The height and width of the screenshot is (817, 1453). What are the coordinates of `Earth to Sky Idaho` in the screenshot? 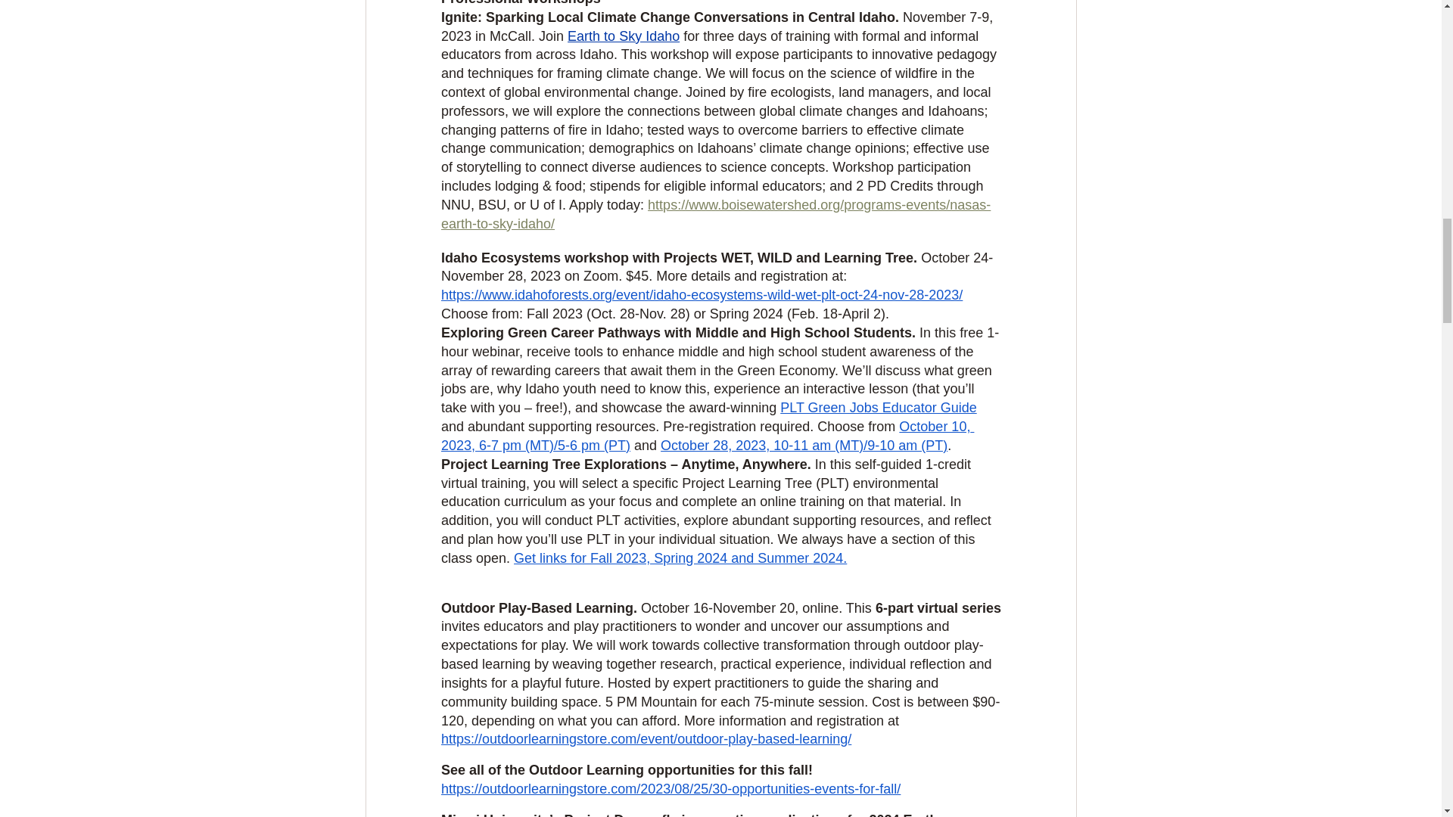 It's located at (624, 36).